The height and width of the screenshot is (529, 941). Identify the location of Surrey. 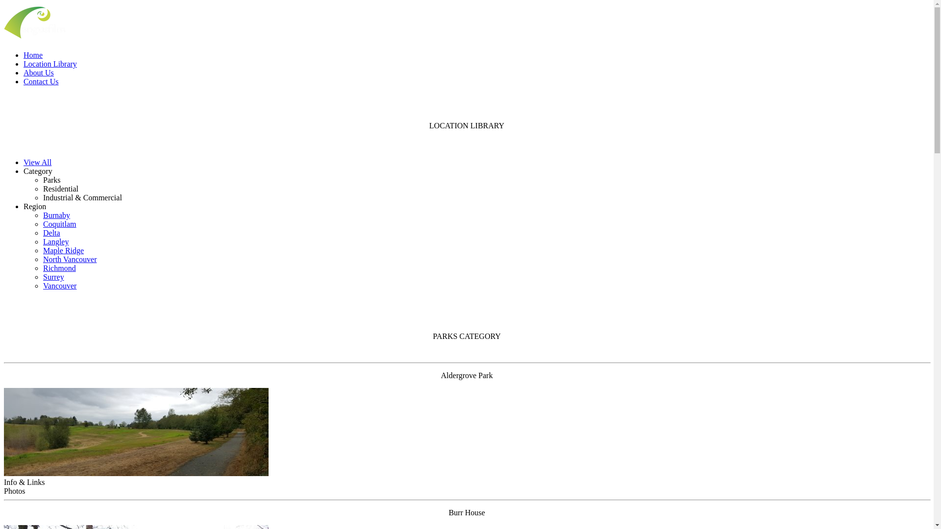
(54, 277).